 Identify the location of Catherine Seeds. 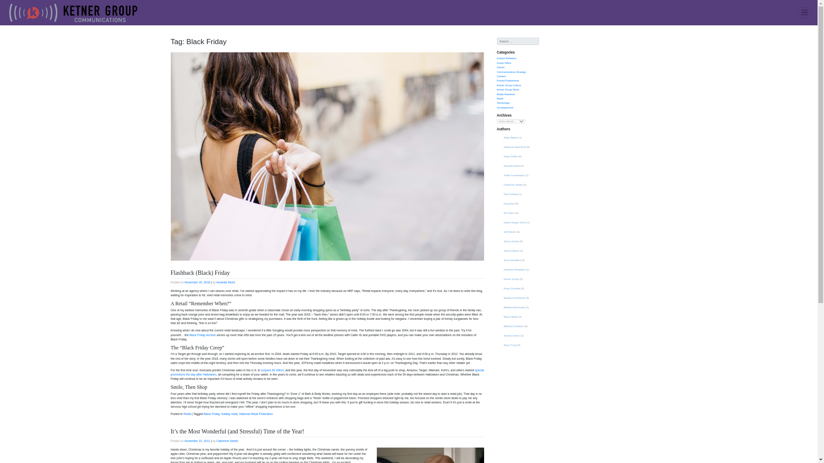
(227, 441).